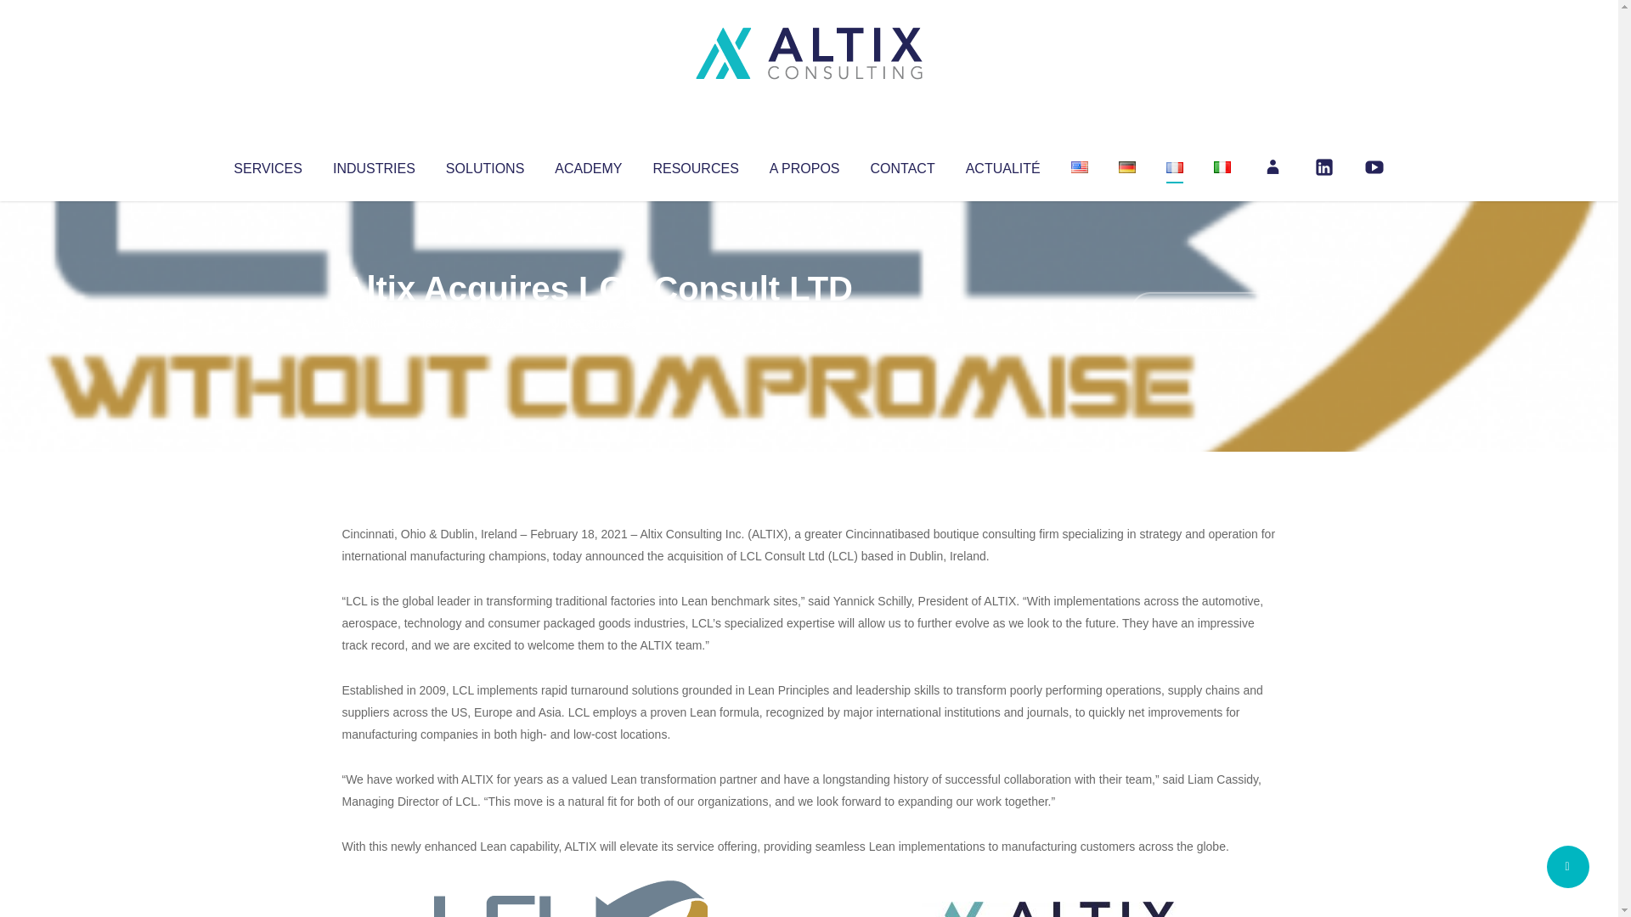 Image resolution: width=1631 pixels, height=917 pixels. What do you see at coordinates (695, 165) in the screenshot?
I see `RESOURCES` at bounding box center [695, 165].